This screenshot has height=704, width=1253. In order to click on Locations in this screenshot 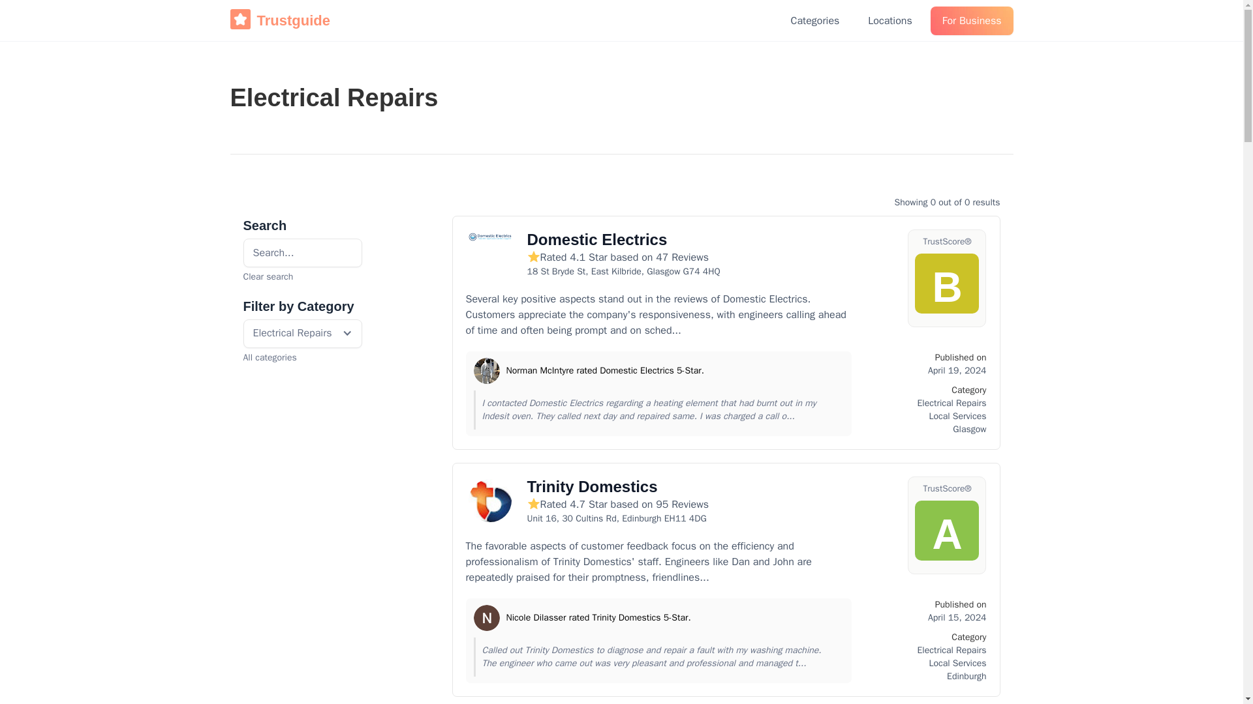, I will do `click(889, 21)`.